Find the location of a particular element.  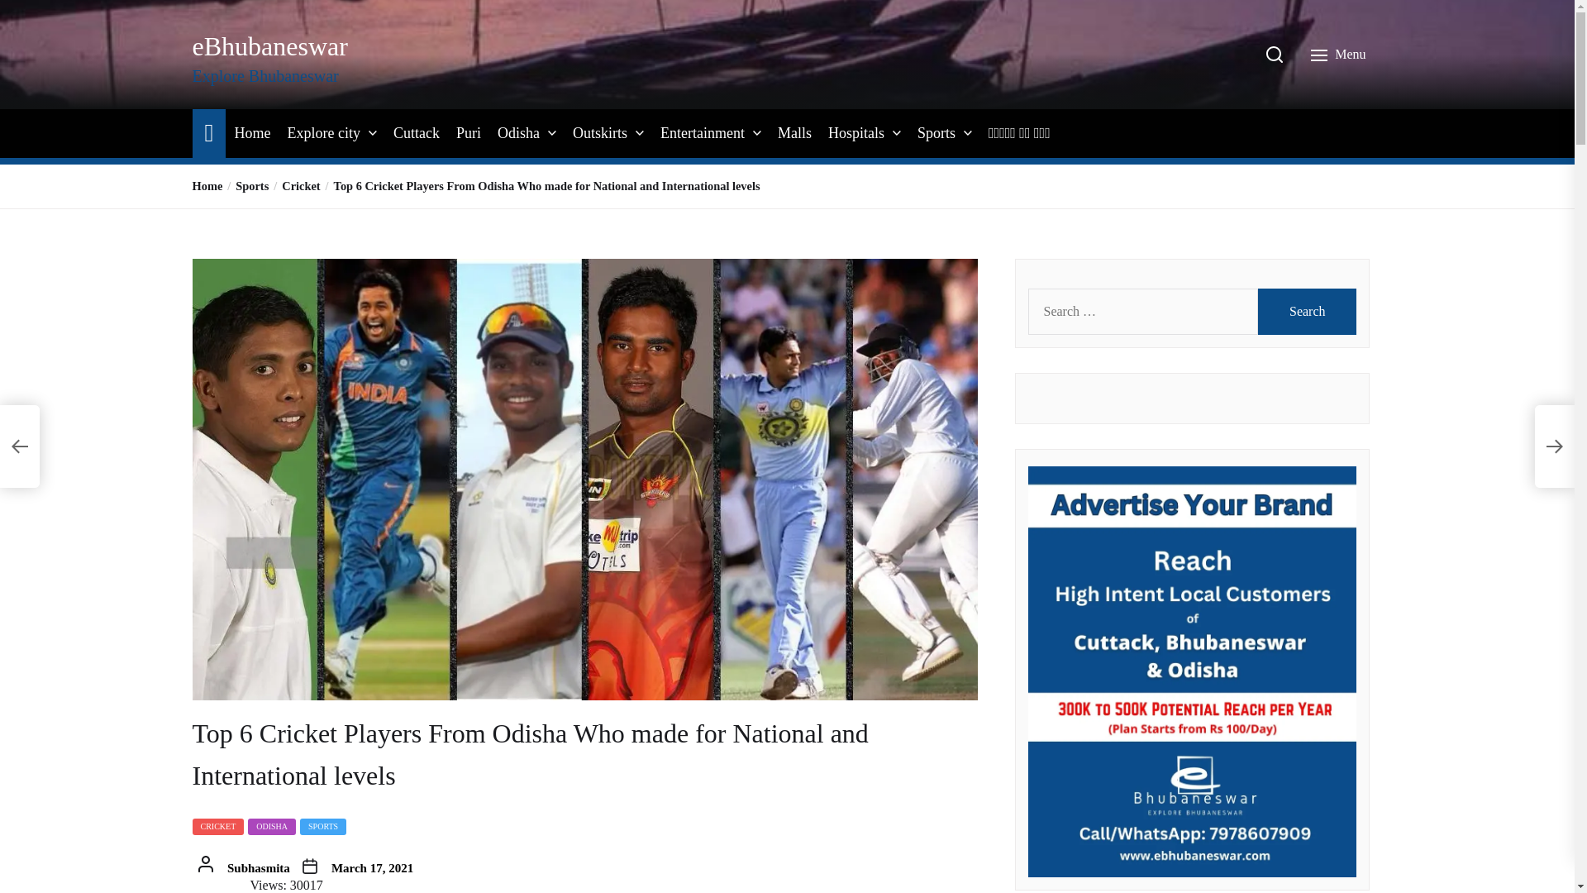

Outskirts is located at coordinates (600, 133).